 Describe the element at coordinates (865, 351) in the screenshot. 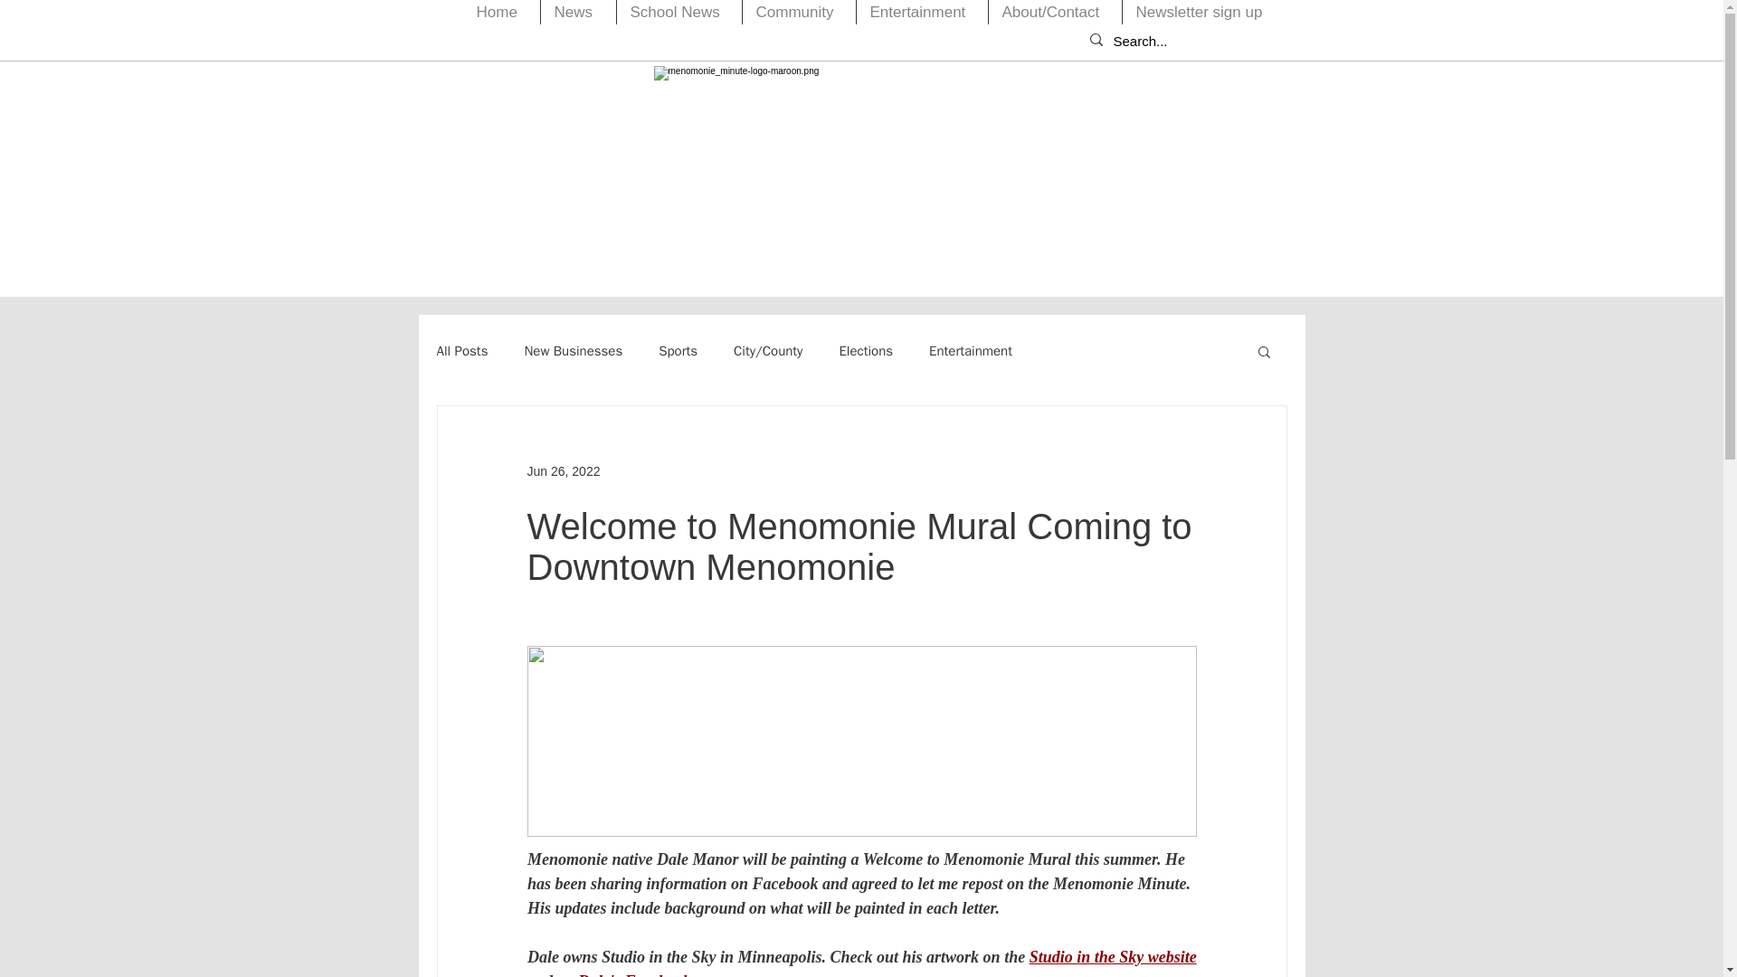

I see `Elections` at that location.